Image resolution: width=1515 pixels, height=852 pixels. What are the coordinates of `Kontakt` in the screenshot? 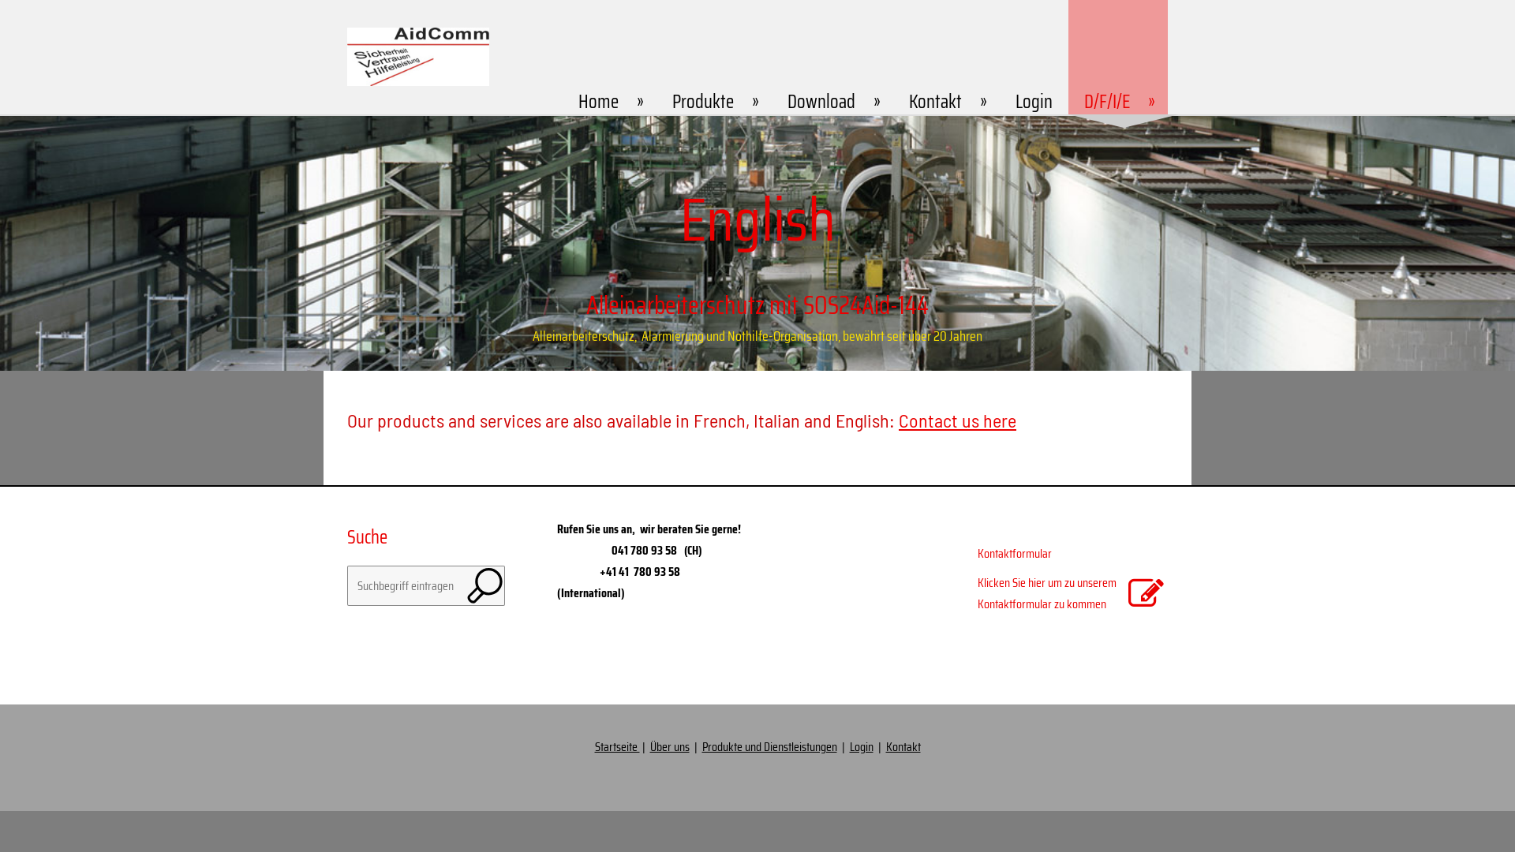 It's located at (947, 57).